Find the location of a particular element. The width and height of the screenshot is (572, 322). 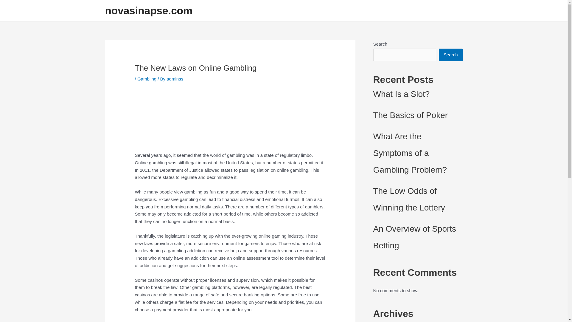

adminss is located at coordinates (175, 79).